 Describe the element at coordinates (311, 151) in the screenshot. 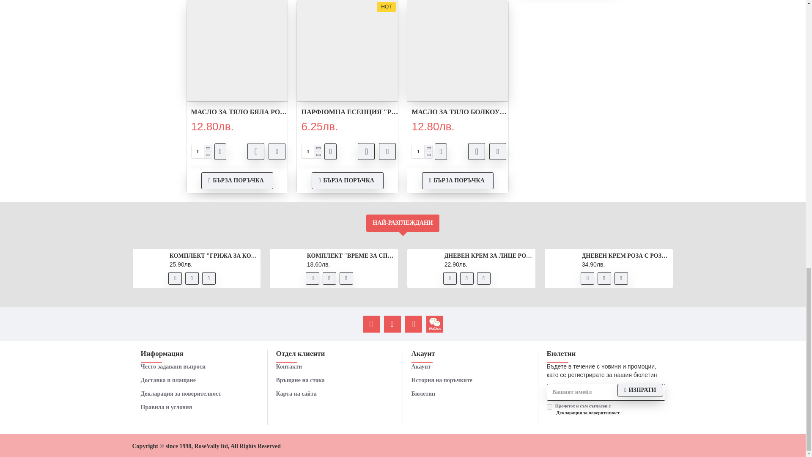

I see `1` at that location.